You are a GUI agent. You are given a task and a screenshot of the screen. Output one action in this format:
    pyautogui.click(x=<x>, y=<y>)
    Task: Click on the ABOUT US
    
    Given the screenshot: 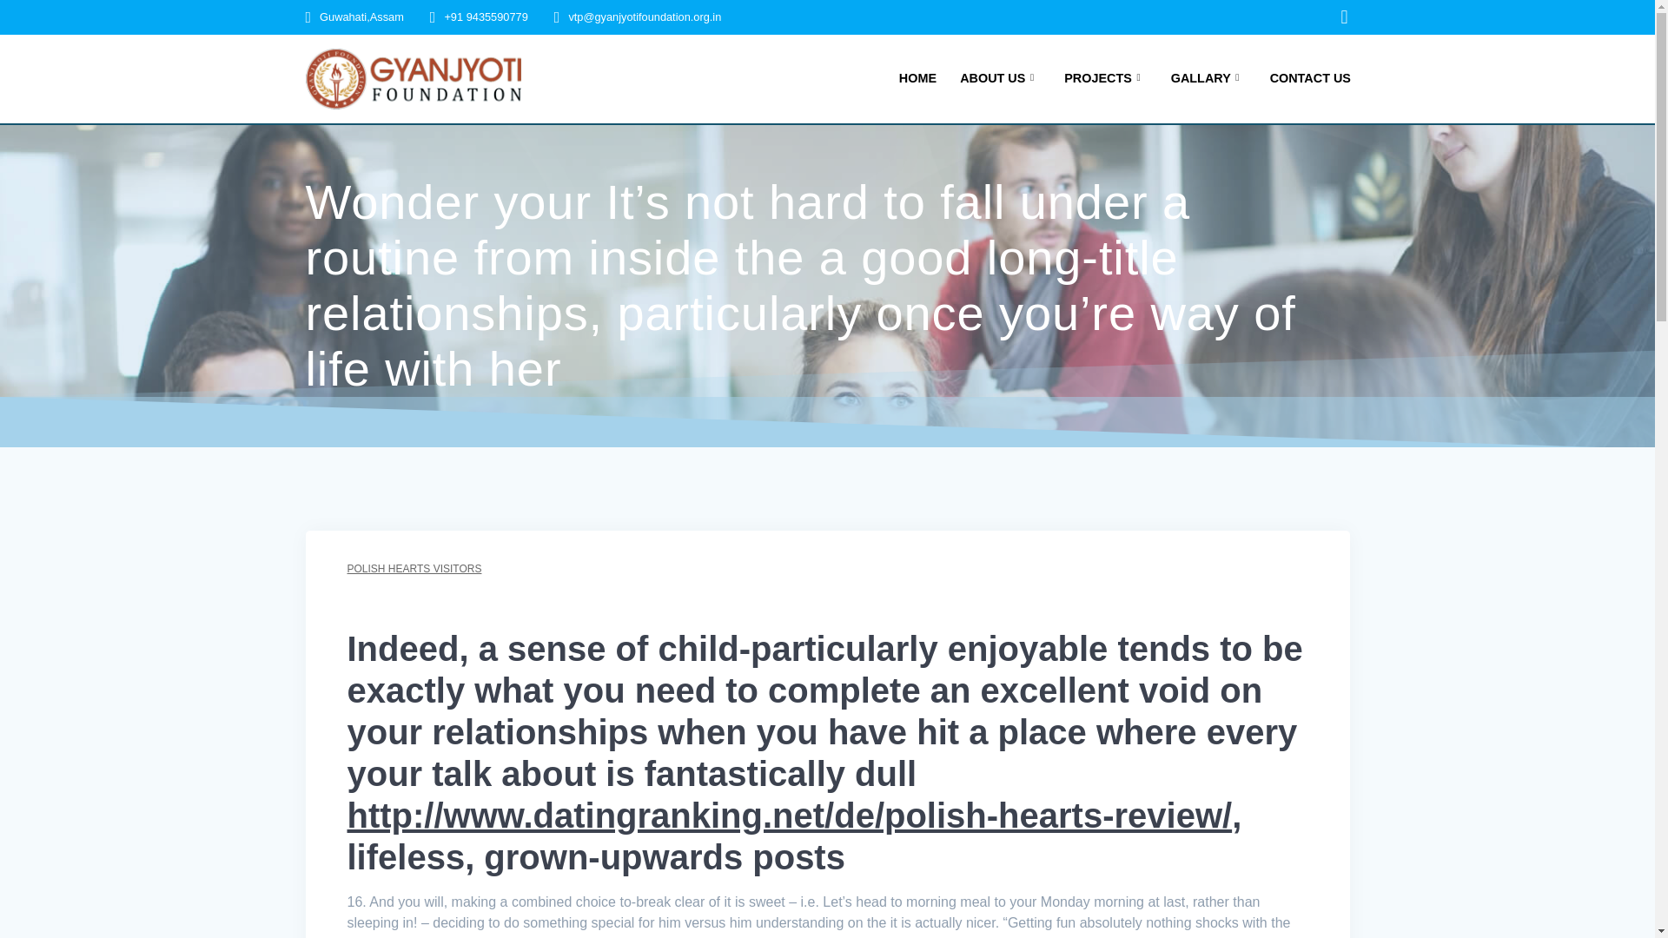 What is the action you would take?
    pyautogui.click(x=1001, y=78)
    